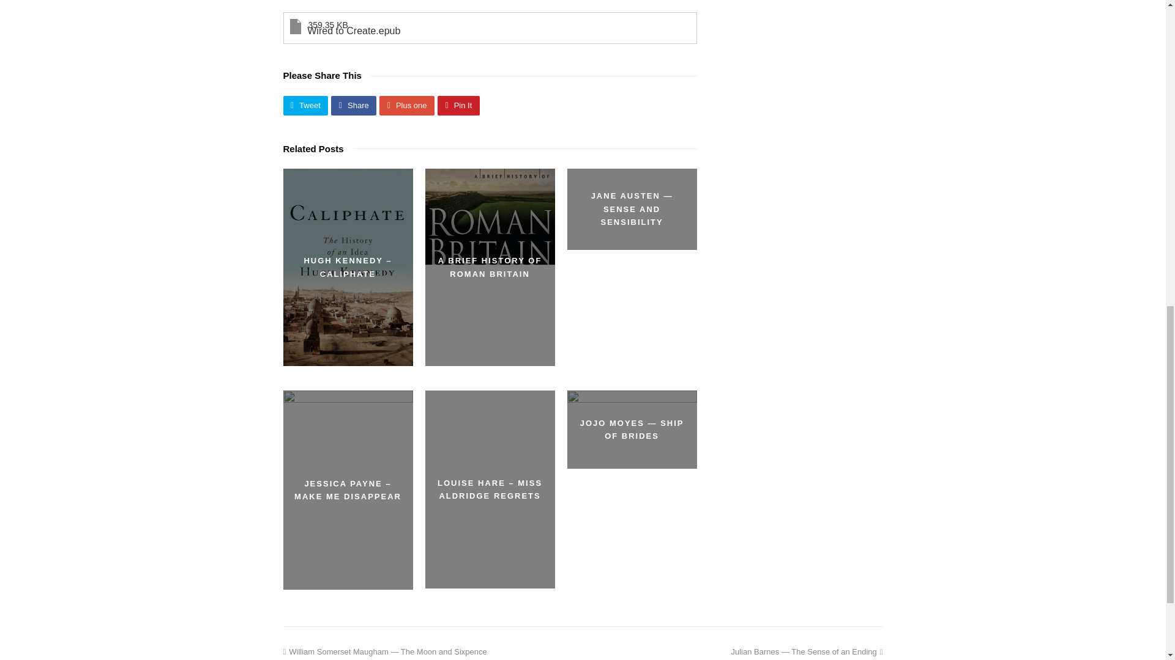  I want to click on Plus one, so click(407, 105).